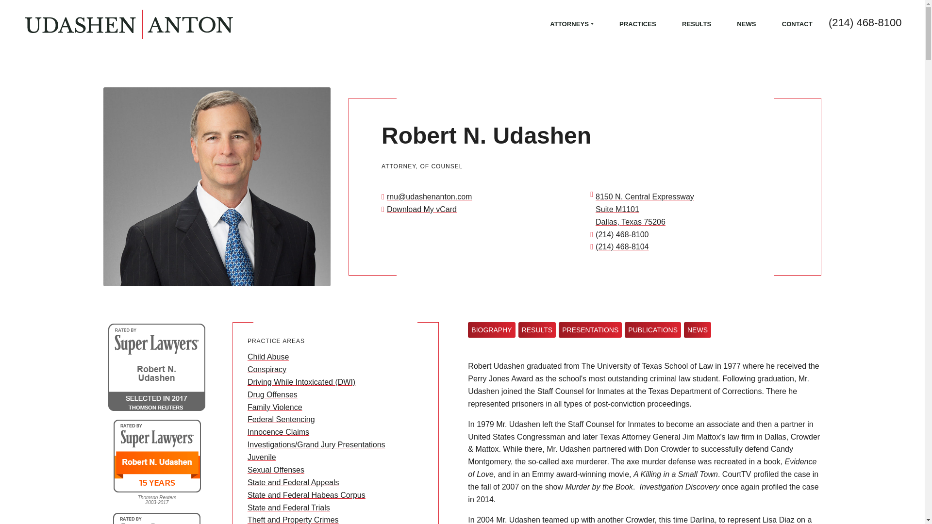  What do you see at coordinates (279, 432) in the screenshot?
I see `Innocence Claims` at bounding box center [279, 432].